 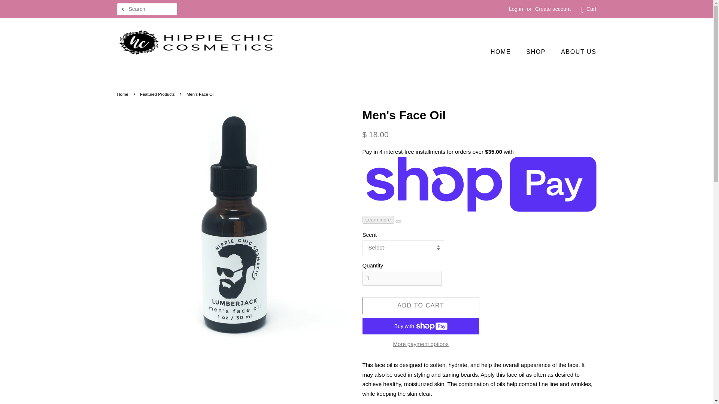 What do you see at coordinates (553, 9) in the screenshot?
I see `Create account` at bounding box center [553, 9].